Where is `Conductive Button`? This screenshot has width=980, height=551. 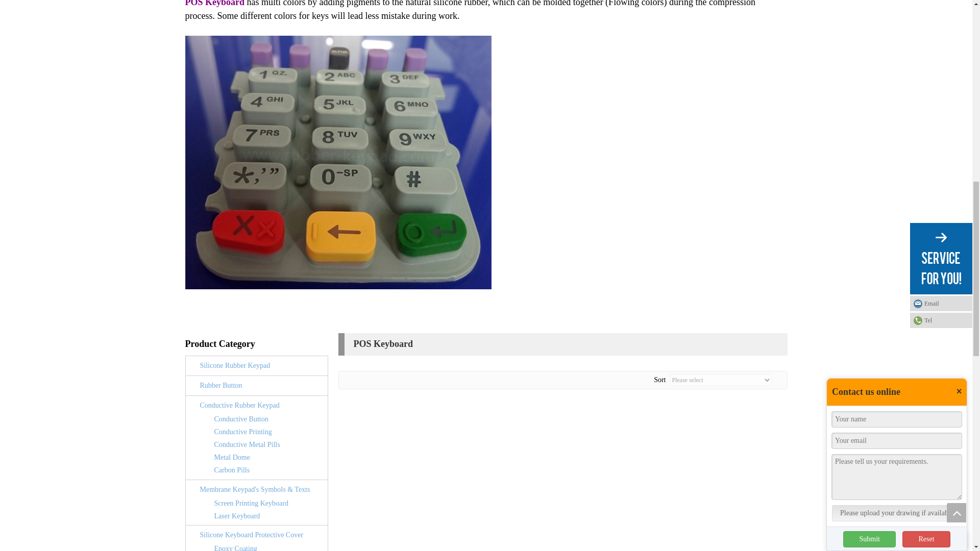
Conductive Button is located at coordinates (241, 418).